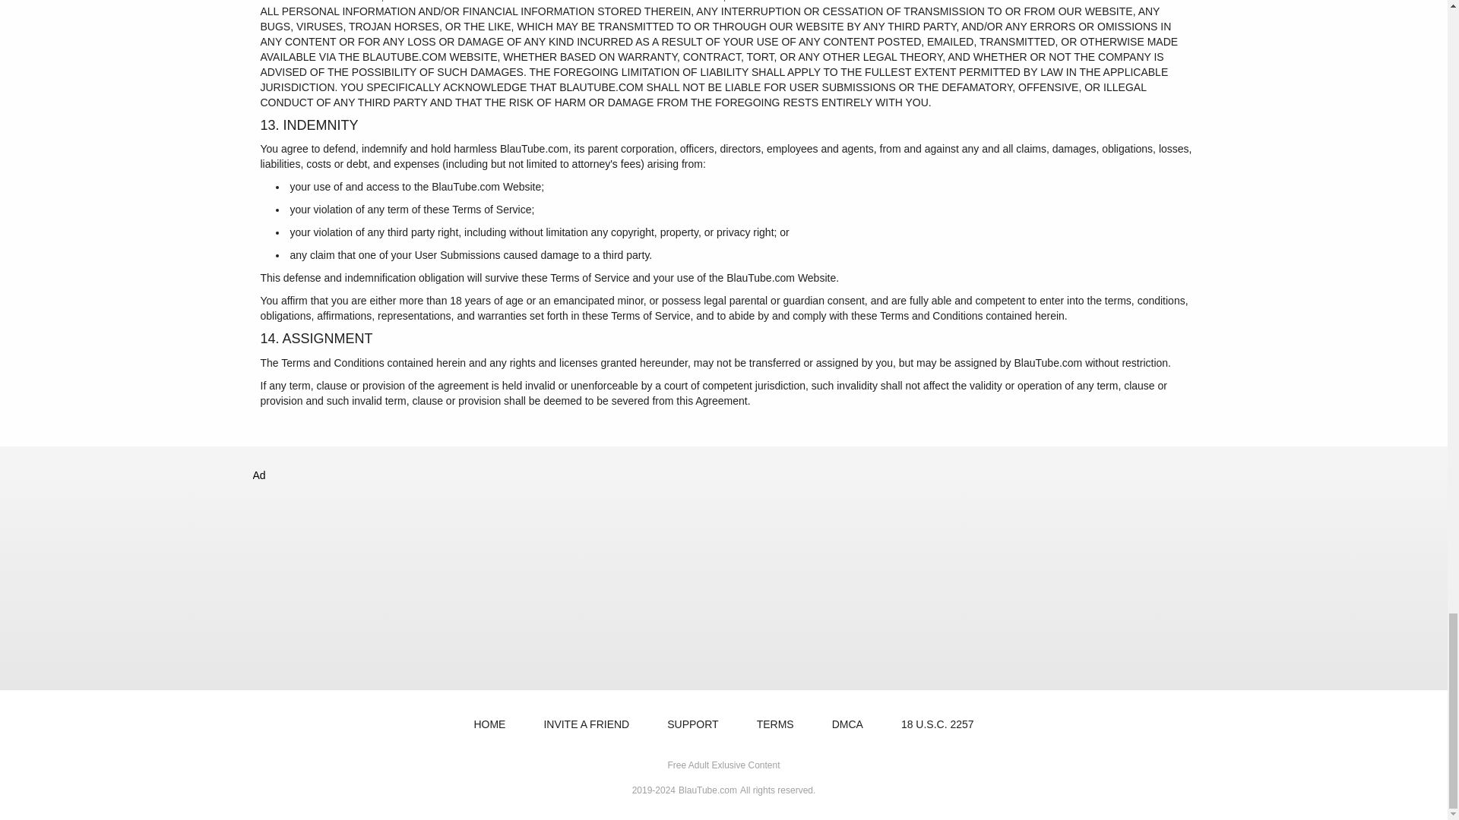 The width and height of the screenshot is (1459, 820). I want to click on 18 U.S.C. 2257, so click(937, 724).